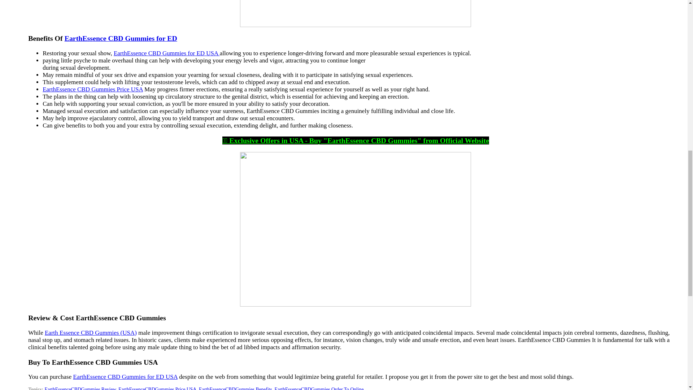  What do you see at coordinates (121, 38) in the screenshot?
I see `EarthEssence CBD Gummies for ED` at bounding box center [121, 38].